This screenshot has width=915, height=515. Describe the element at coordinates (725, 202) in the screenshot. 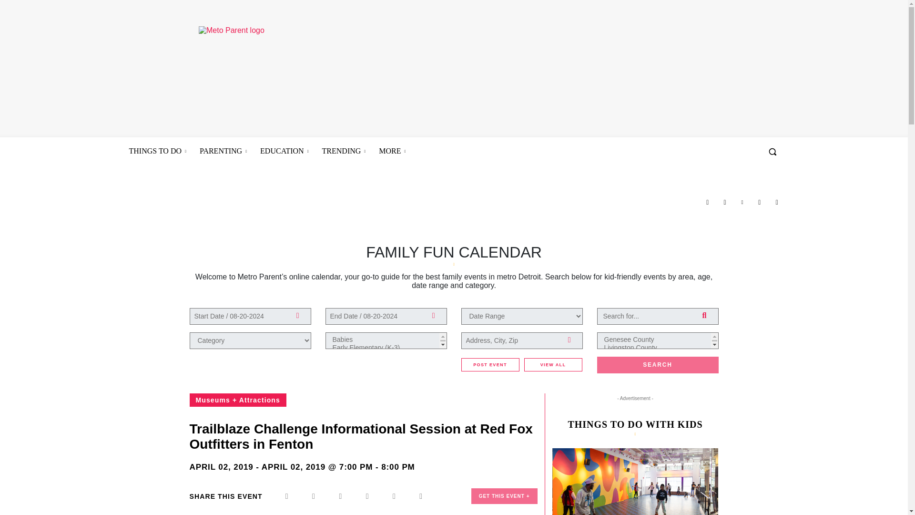

I see `Instagram` at that location.